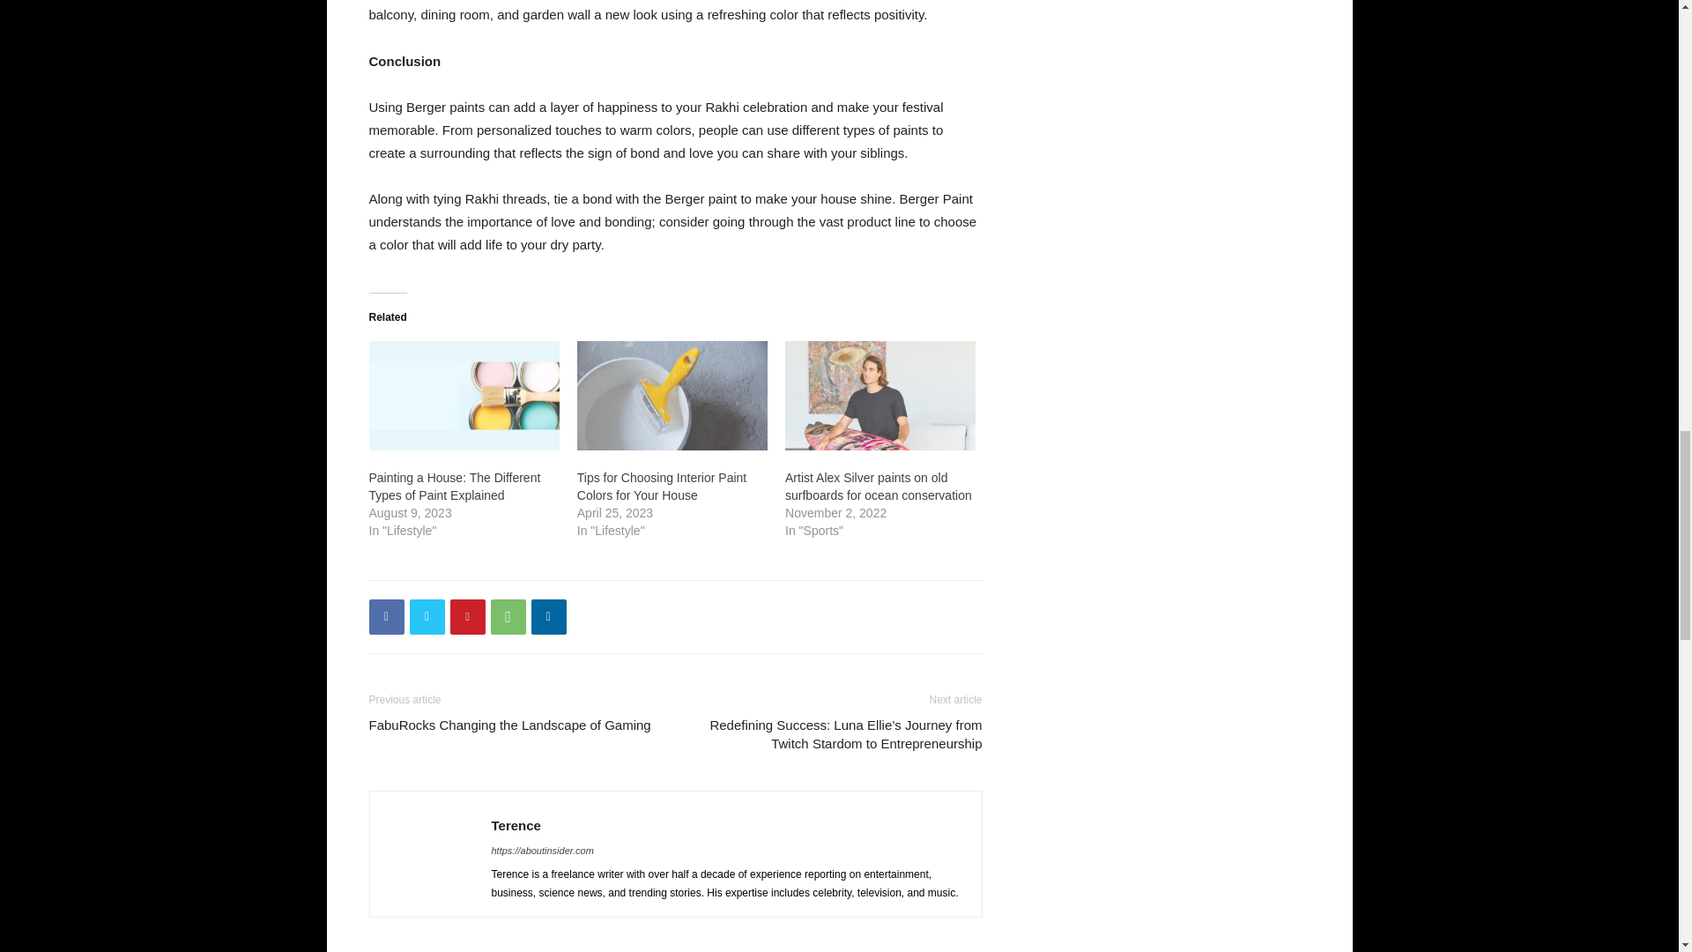 The width and height of the screenshot is (1692, 952). I want to click on Tips for Choosing Interior Paint Colors for Your House, so click(661, 487).